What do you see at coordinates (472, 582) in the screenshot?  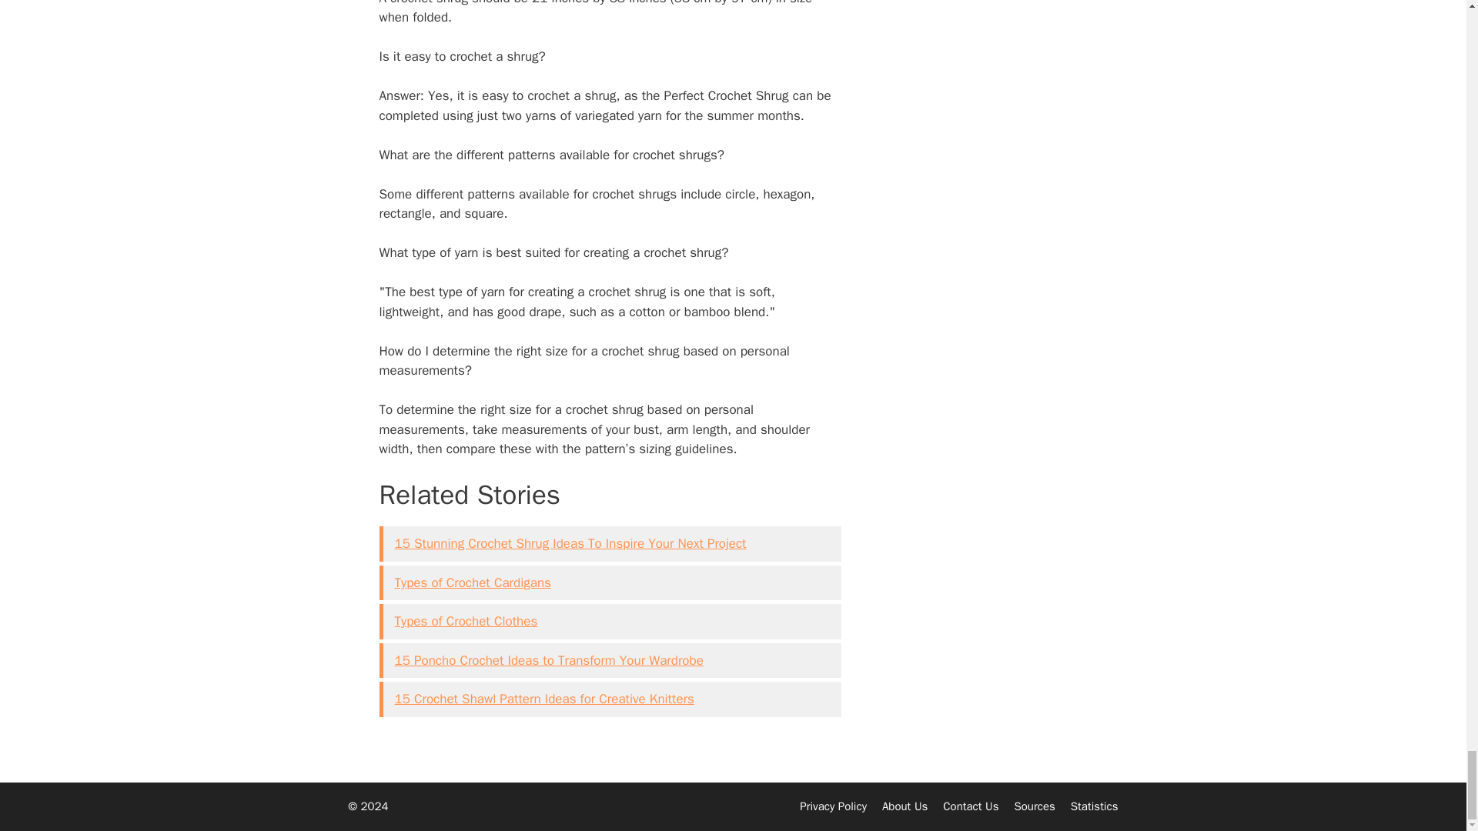 I see `Types of Crochet Cardigans` at bounding box center [472, 582].